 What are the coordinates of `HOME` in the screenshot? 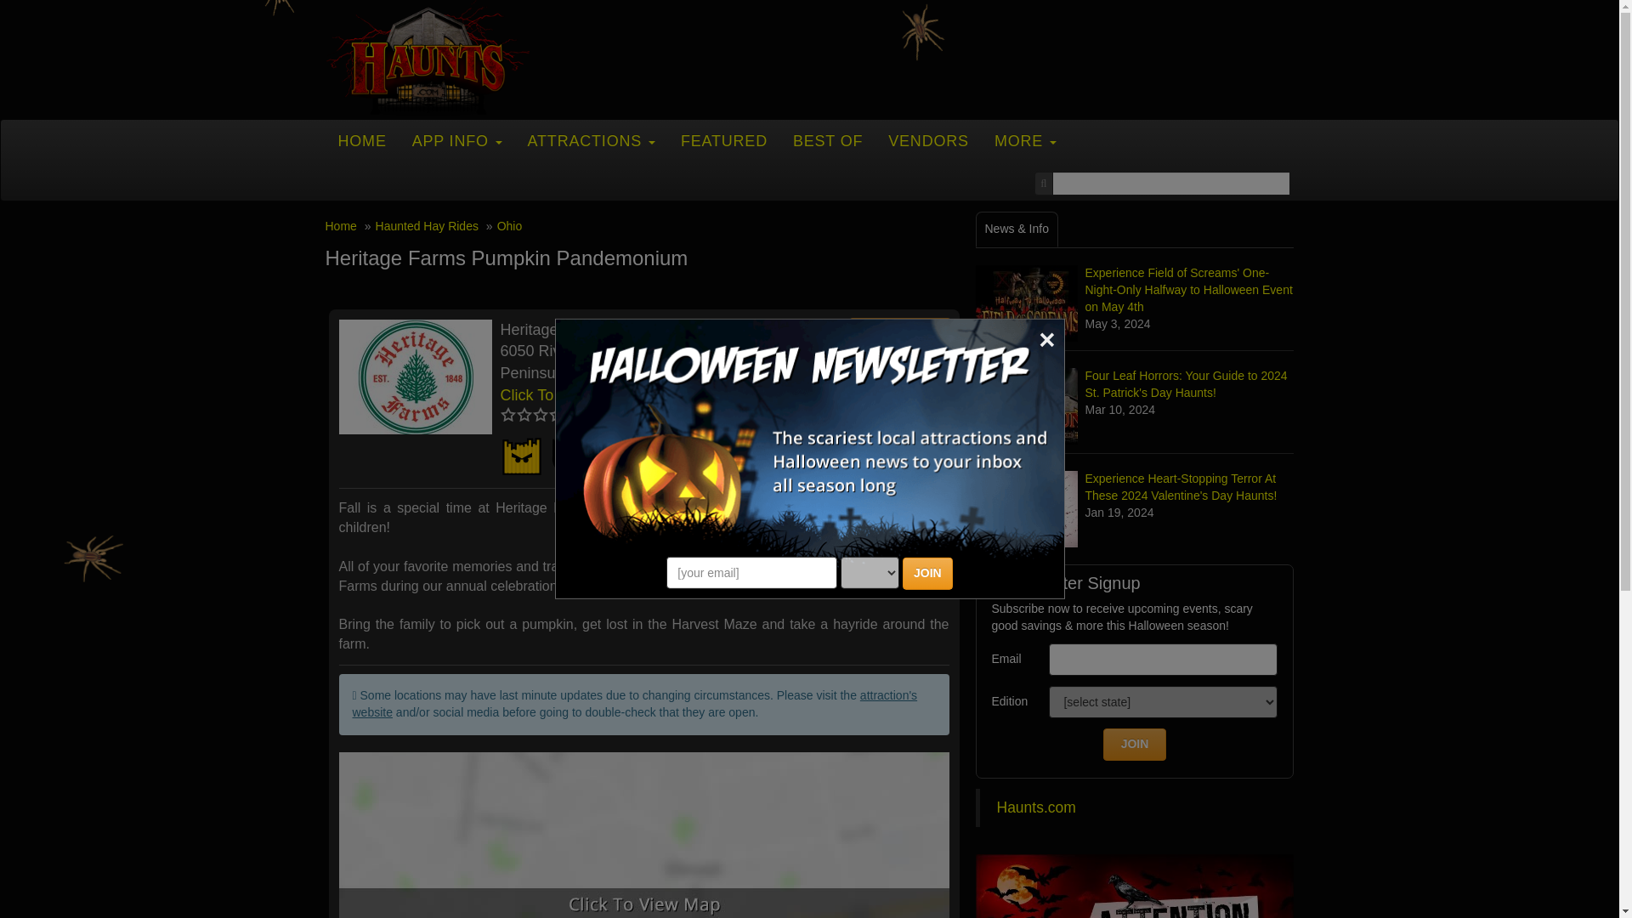 It's located at (361, 141).